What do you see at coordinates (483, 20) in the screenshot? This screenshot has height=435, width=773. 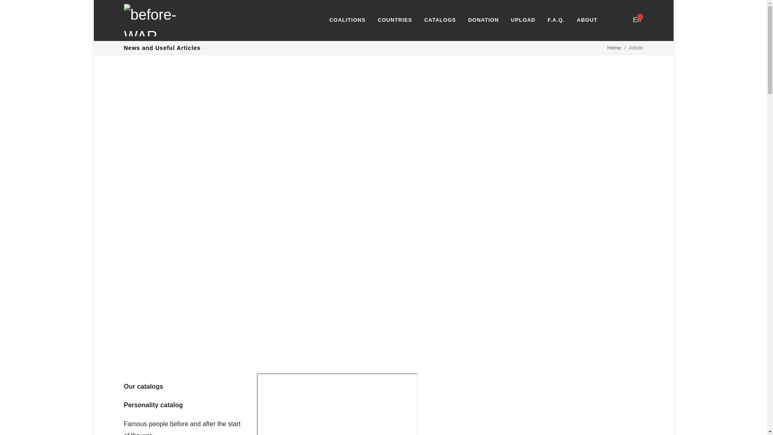 I see `DONATION` at bounding box center [483, 20].